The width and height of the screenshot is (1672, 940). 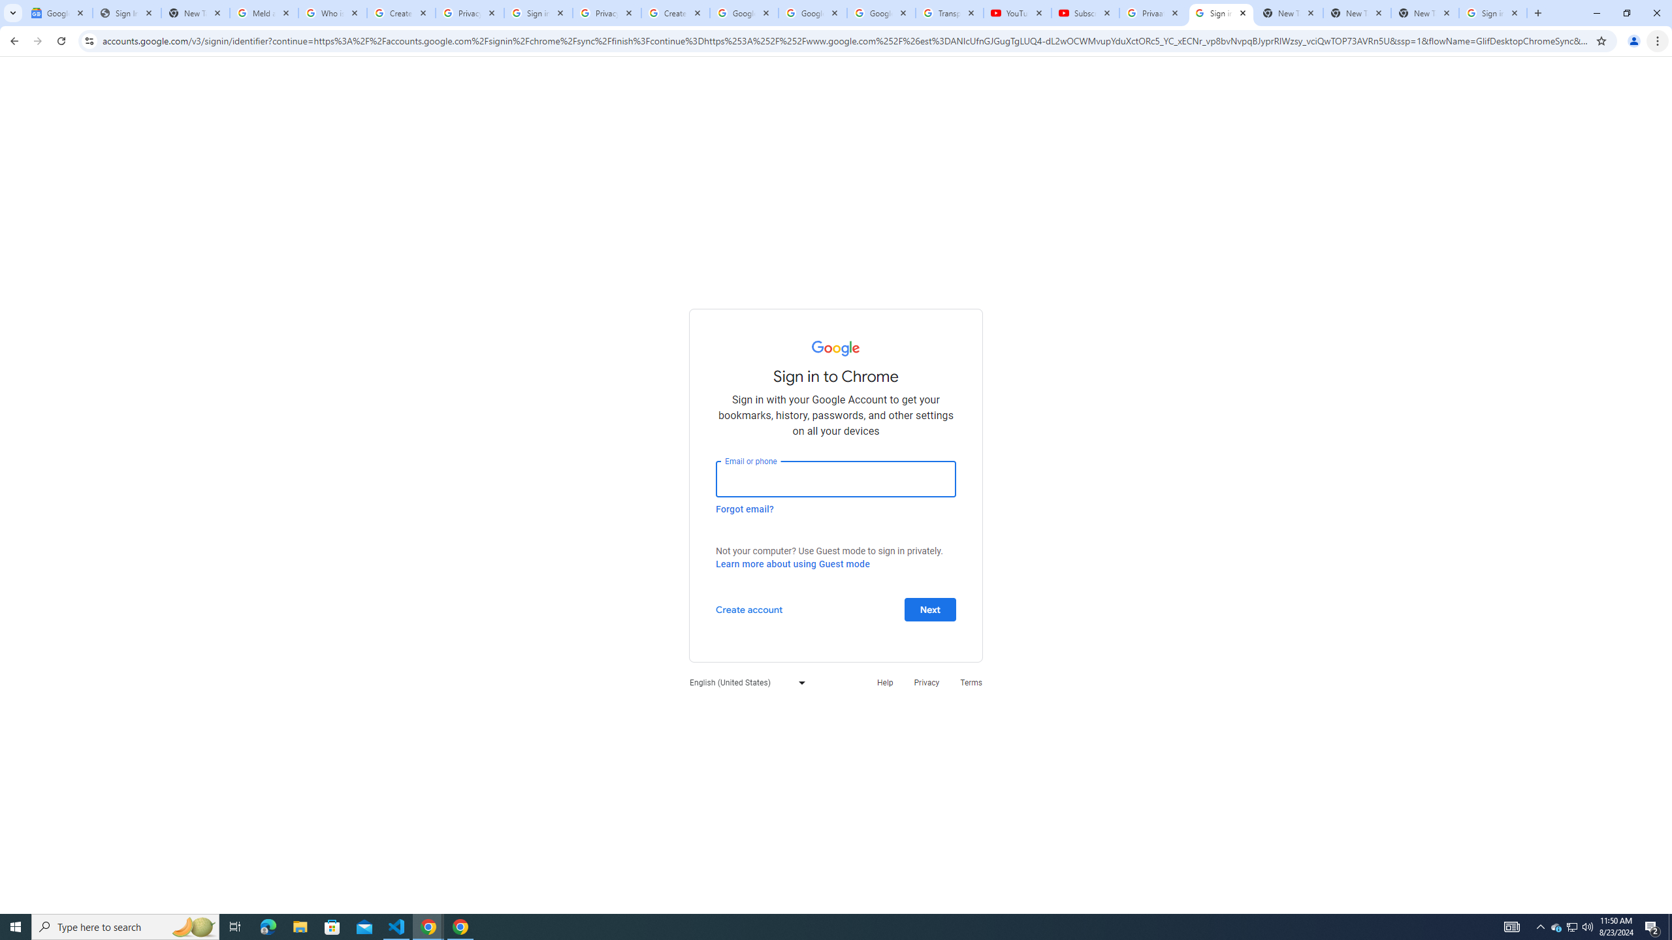 I want to click on Create account, so click(x=748, y=608).